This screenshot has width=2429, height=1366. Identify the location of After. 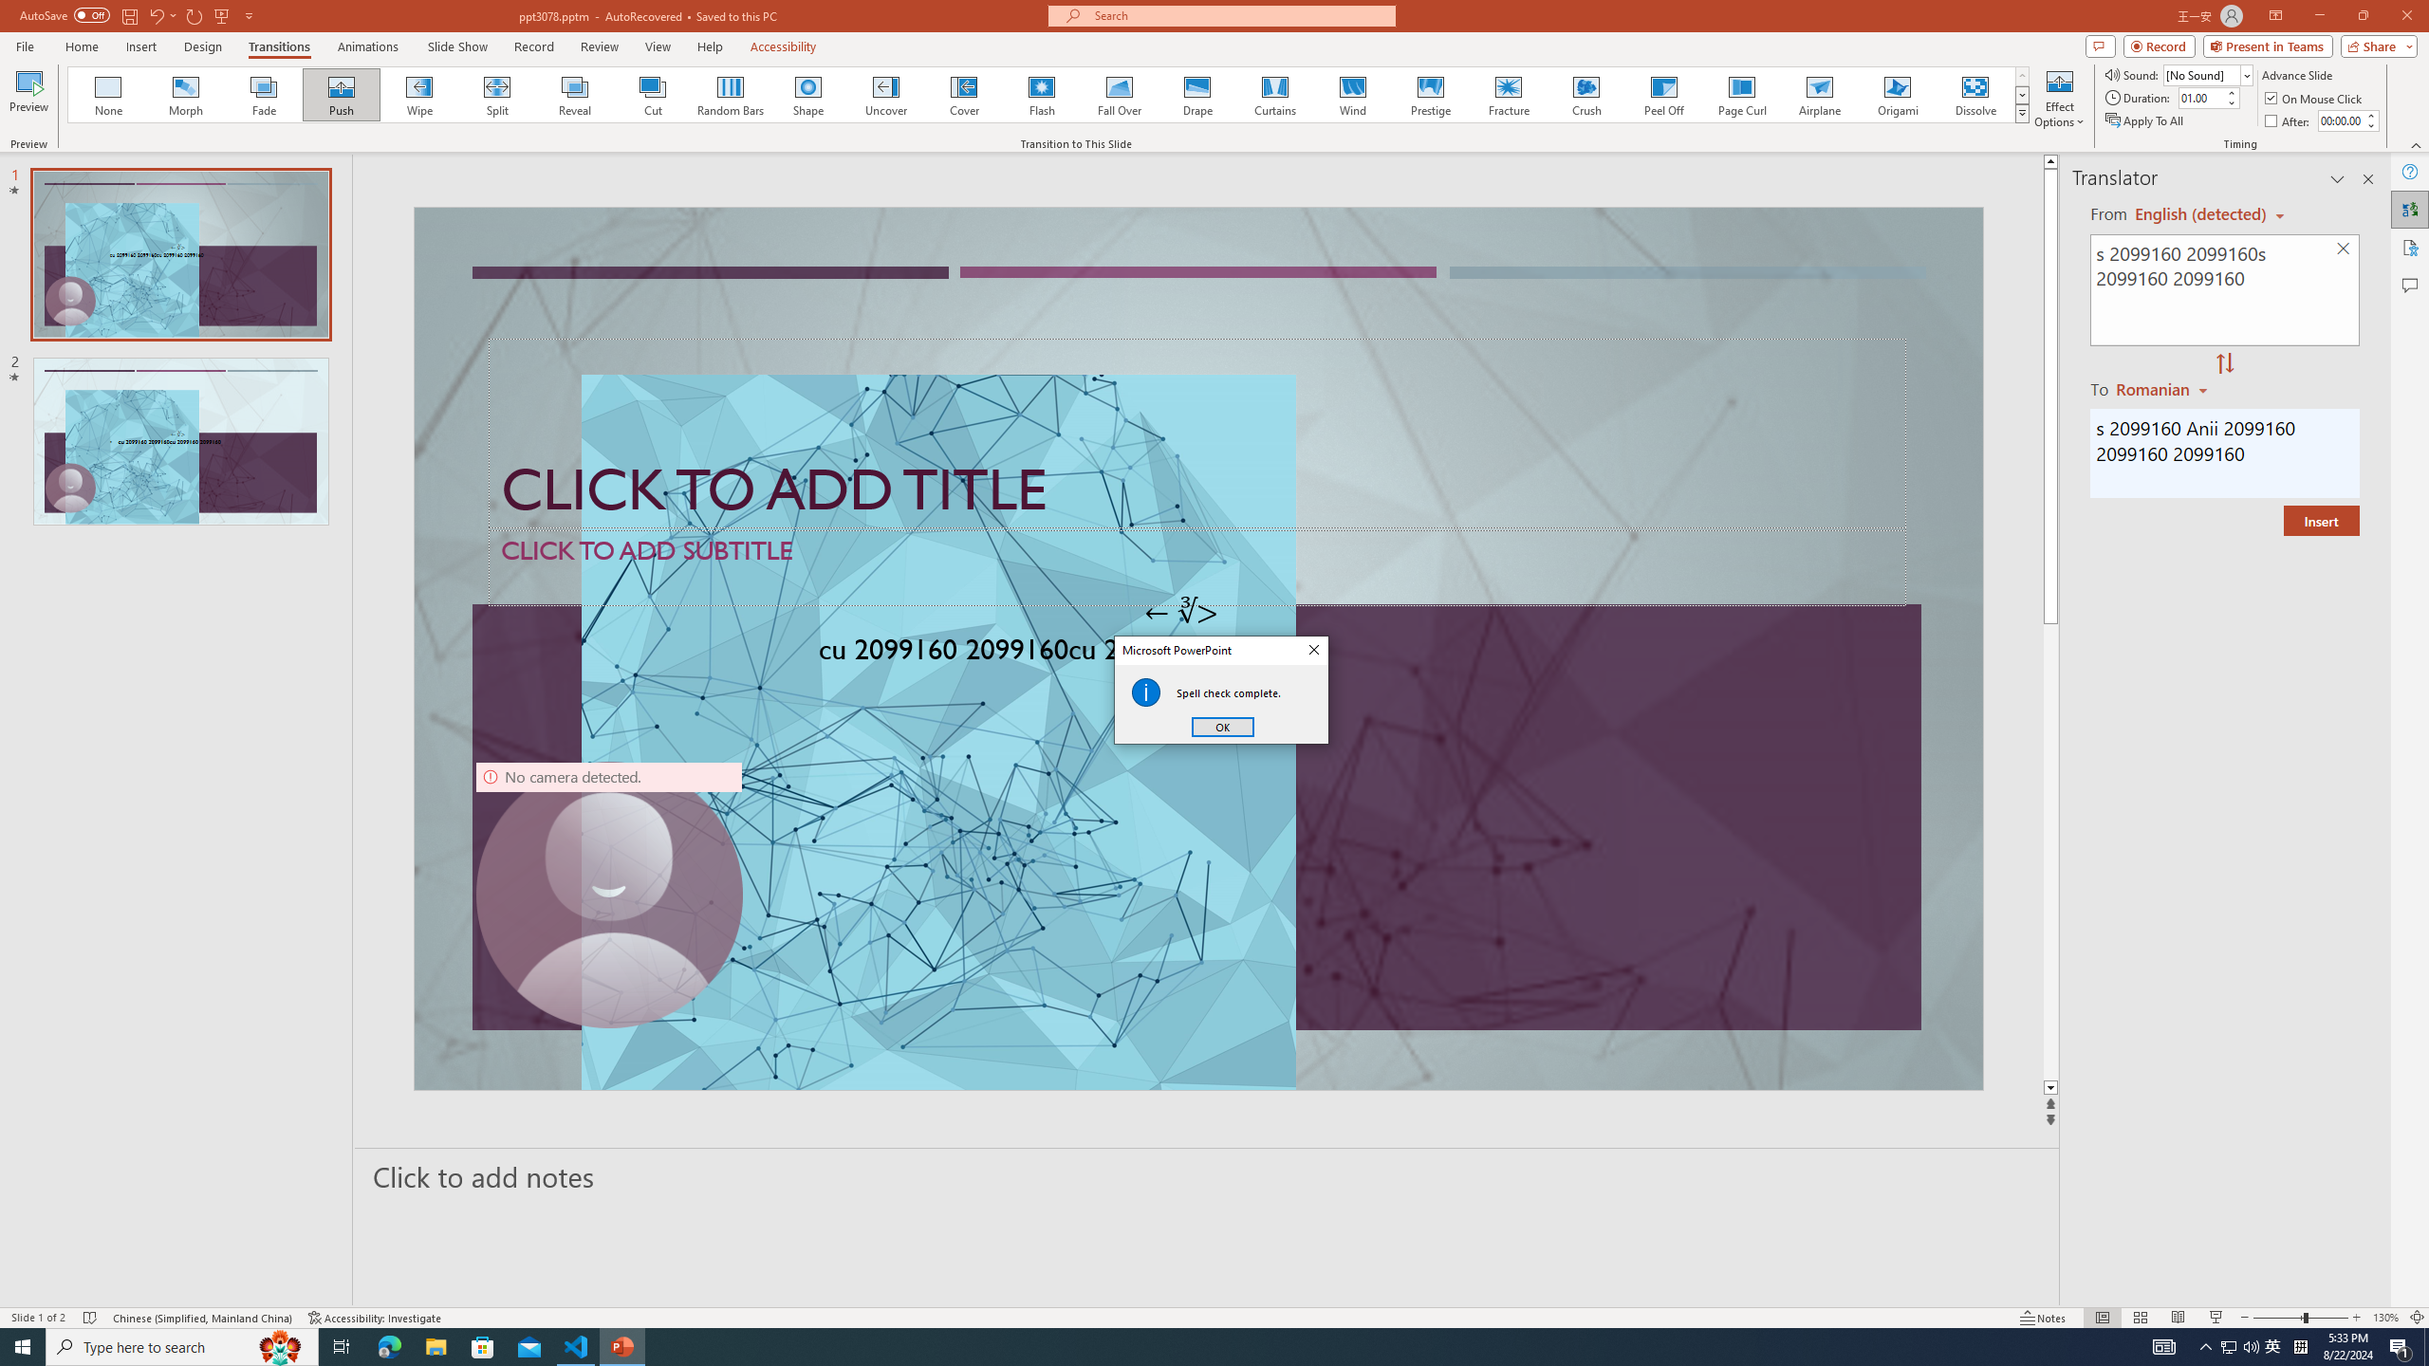
(2341, 120).